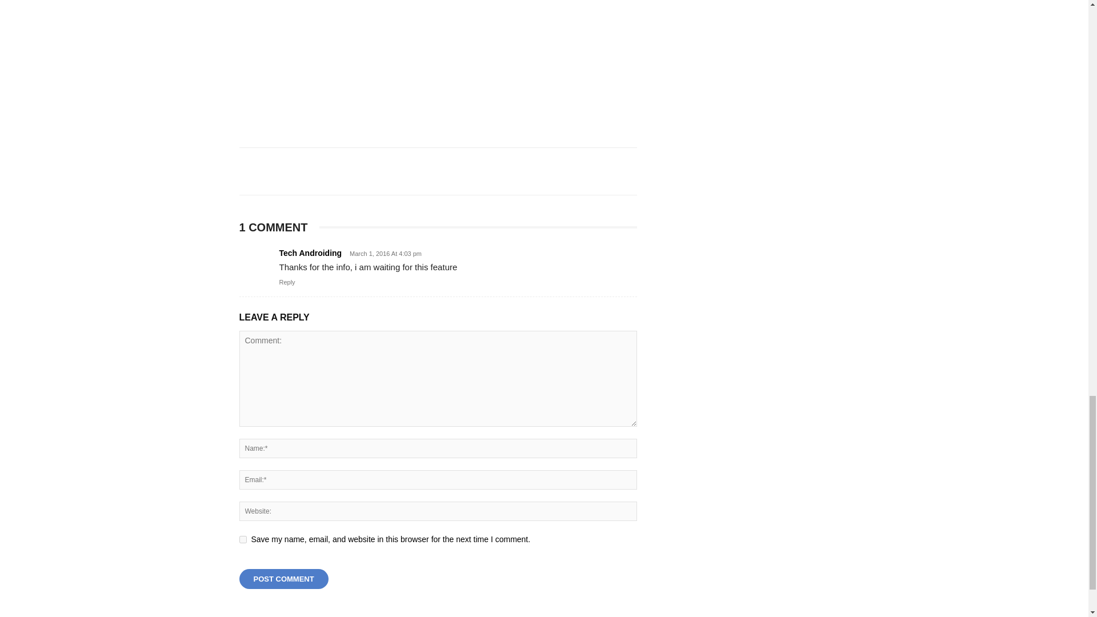  Describe the element at coordinates (287, 282) in the screenshot. I see `Reply` at that location.